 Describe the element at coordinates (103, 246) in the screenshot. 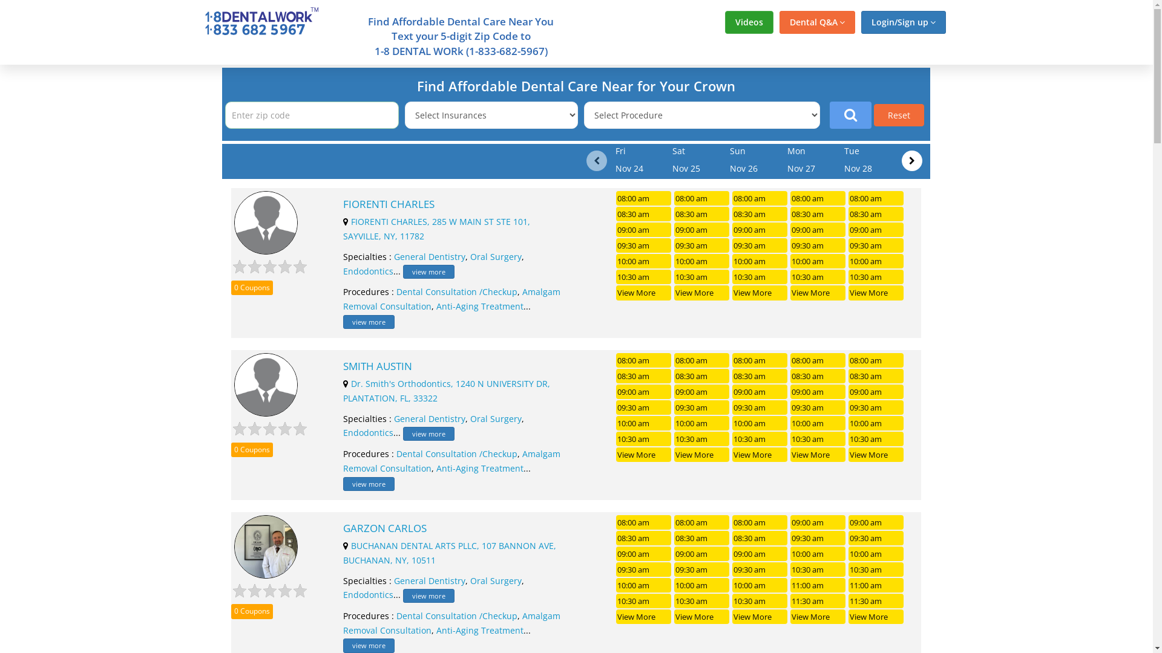

I see `Advertisement` at that location.